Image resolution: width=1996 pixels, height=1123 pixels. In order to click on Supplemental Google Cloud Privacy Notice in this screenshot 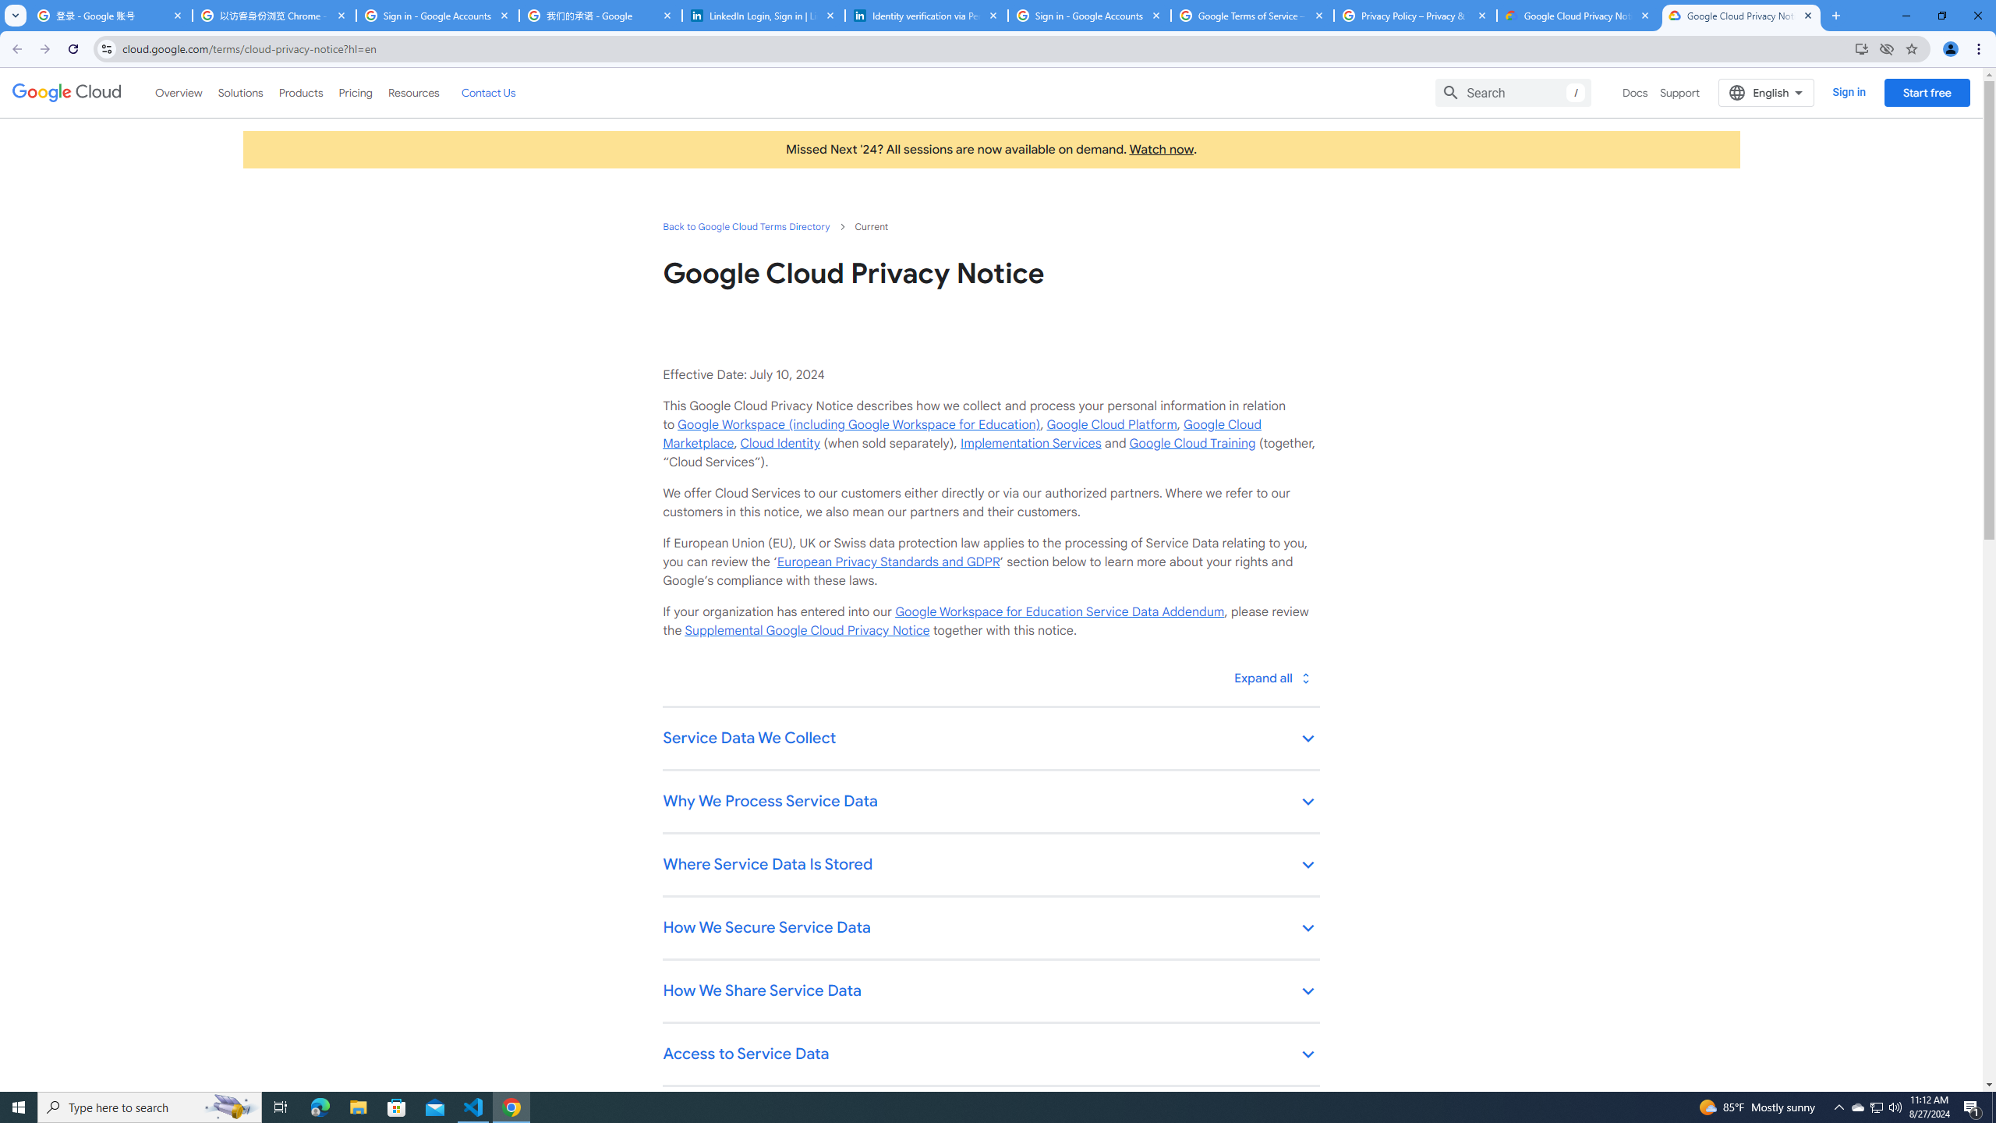, I will do `click(807, 631)`.